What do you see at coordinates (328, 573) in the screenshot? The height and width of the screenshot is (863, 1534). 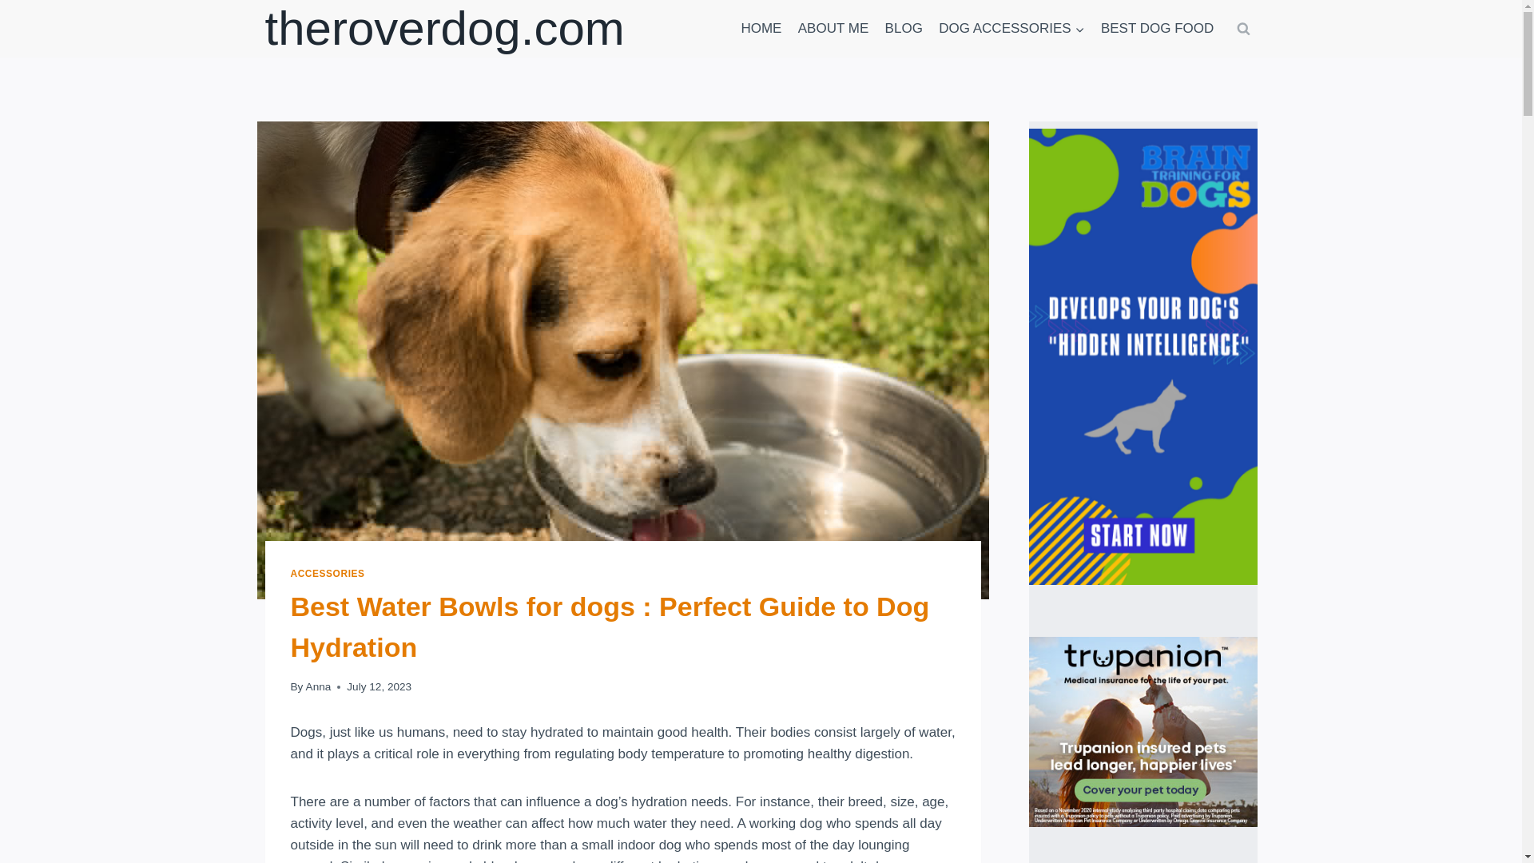 I see `ACCESSORIES` at bounding box center [328, 573].